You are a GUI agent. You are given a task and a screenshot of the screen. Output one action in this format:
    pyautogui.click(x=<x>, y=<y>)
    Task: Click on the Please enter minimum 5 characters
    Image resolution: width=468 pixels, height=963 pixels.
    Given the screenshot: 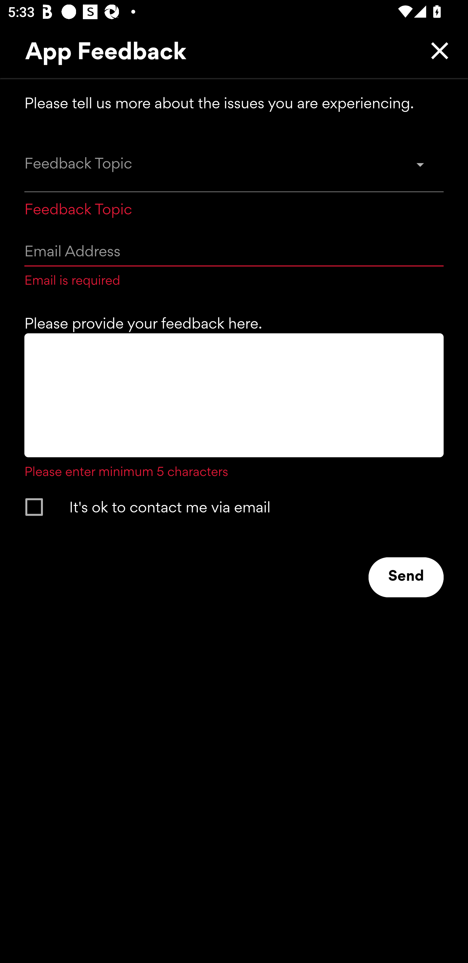 What is the action you would take?
    pyautogui.click(x=234, y=406)
    